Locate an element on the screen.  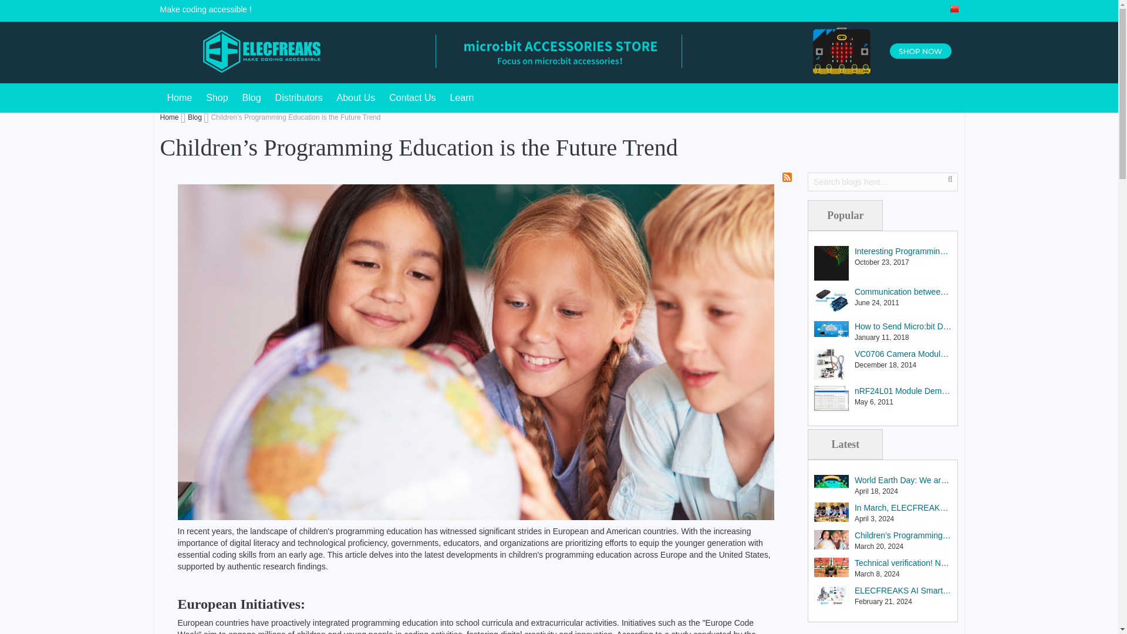
Shop is located at coordinates (217, 97).